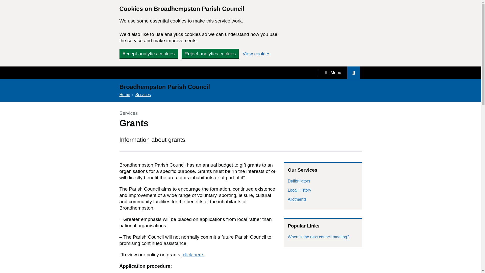 Image resolution: width=485 pixels, height=273 pixels. I want to click on Defibrillators, so click(299, 181).